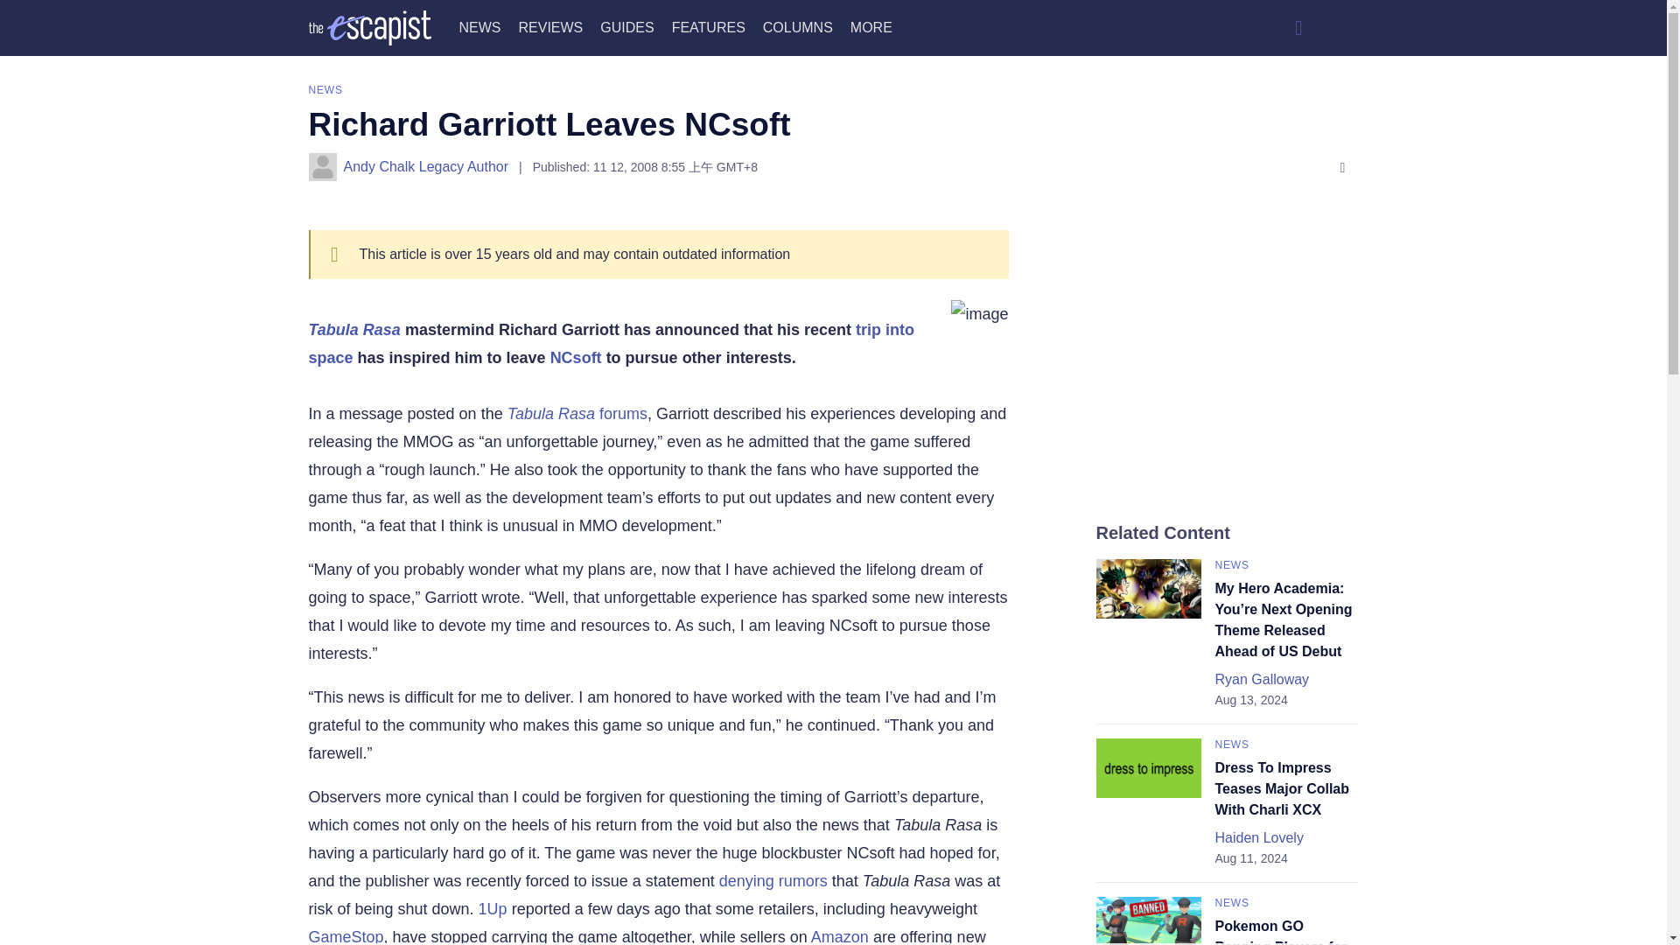 The height and width of the screenshot is (945, 1680). Describe the element at coordinates (1298, 27) in the screenshot. I see `Search` at that location.